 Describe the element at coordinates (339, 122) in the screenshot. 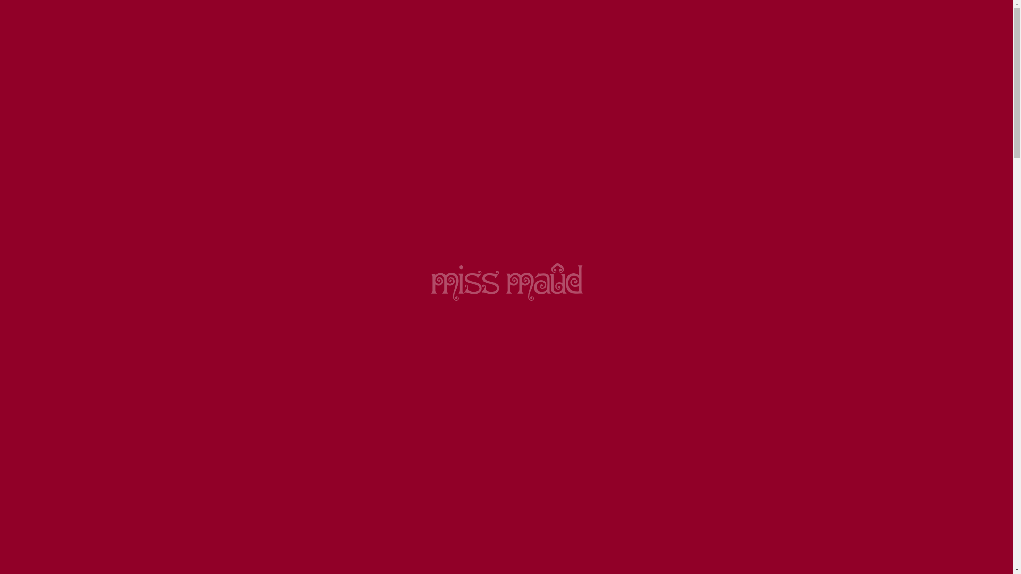

I see `CATERING` at that location.